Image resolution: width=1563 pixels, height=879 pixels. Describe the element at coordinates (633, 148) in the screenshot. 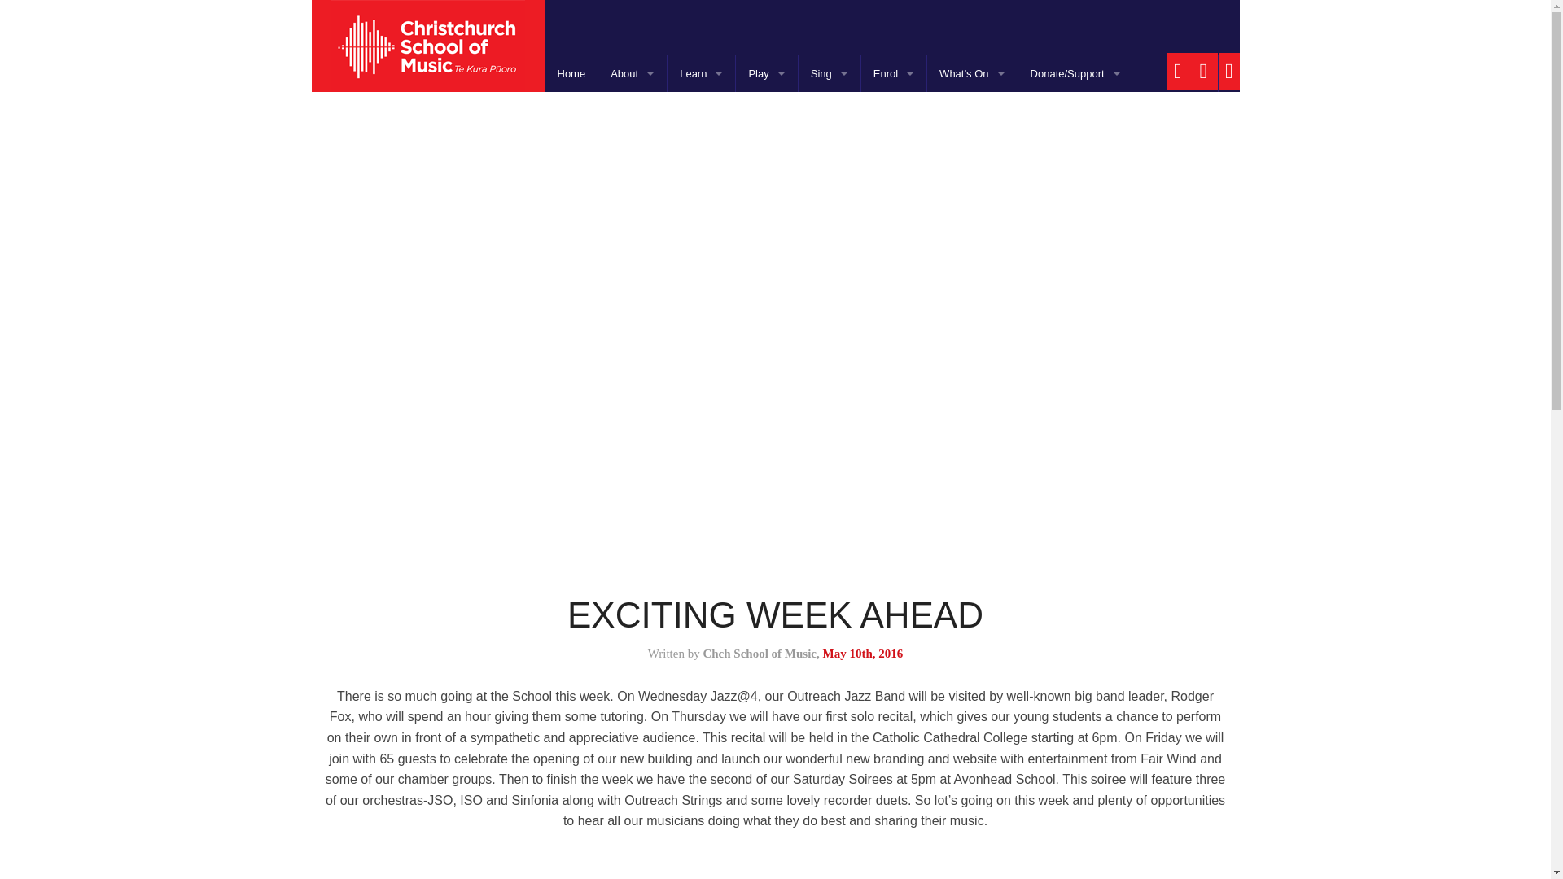

I see `Governance` at that location.